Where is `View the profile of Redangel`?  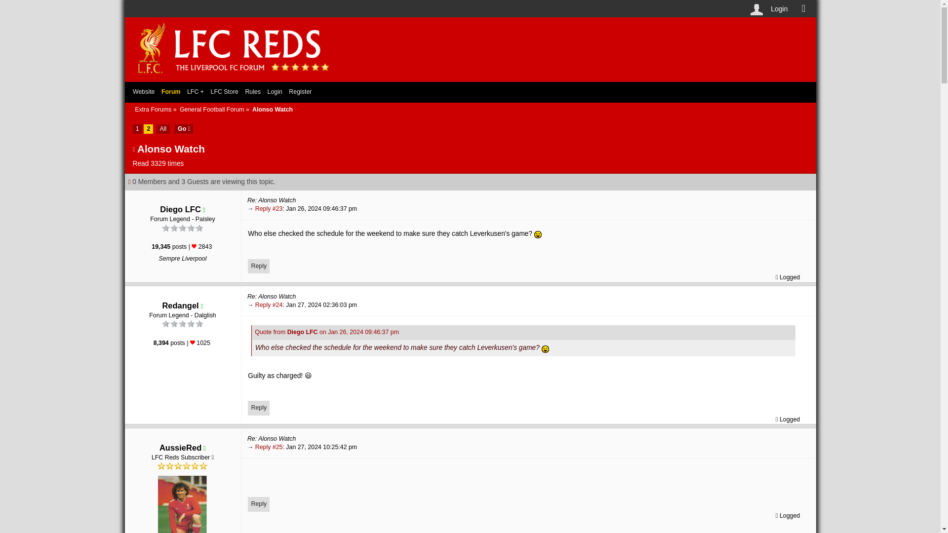 View the profile of Redangel is located at coordinates (180, 305).